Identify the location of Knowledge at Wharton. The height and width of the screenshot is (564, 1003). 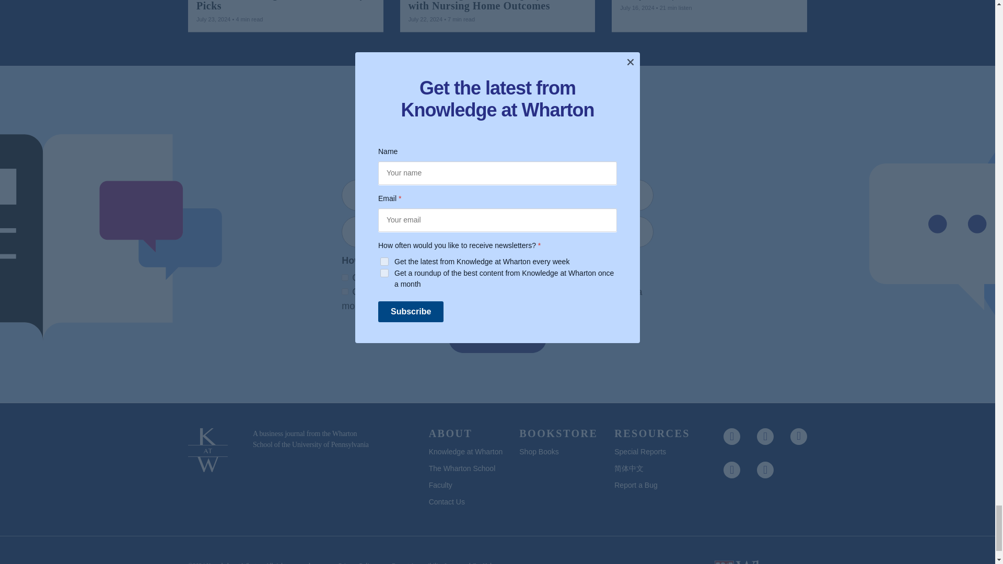
(235, 563).